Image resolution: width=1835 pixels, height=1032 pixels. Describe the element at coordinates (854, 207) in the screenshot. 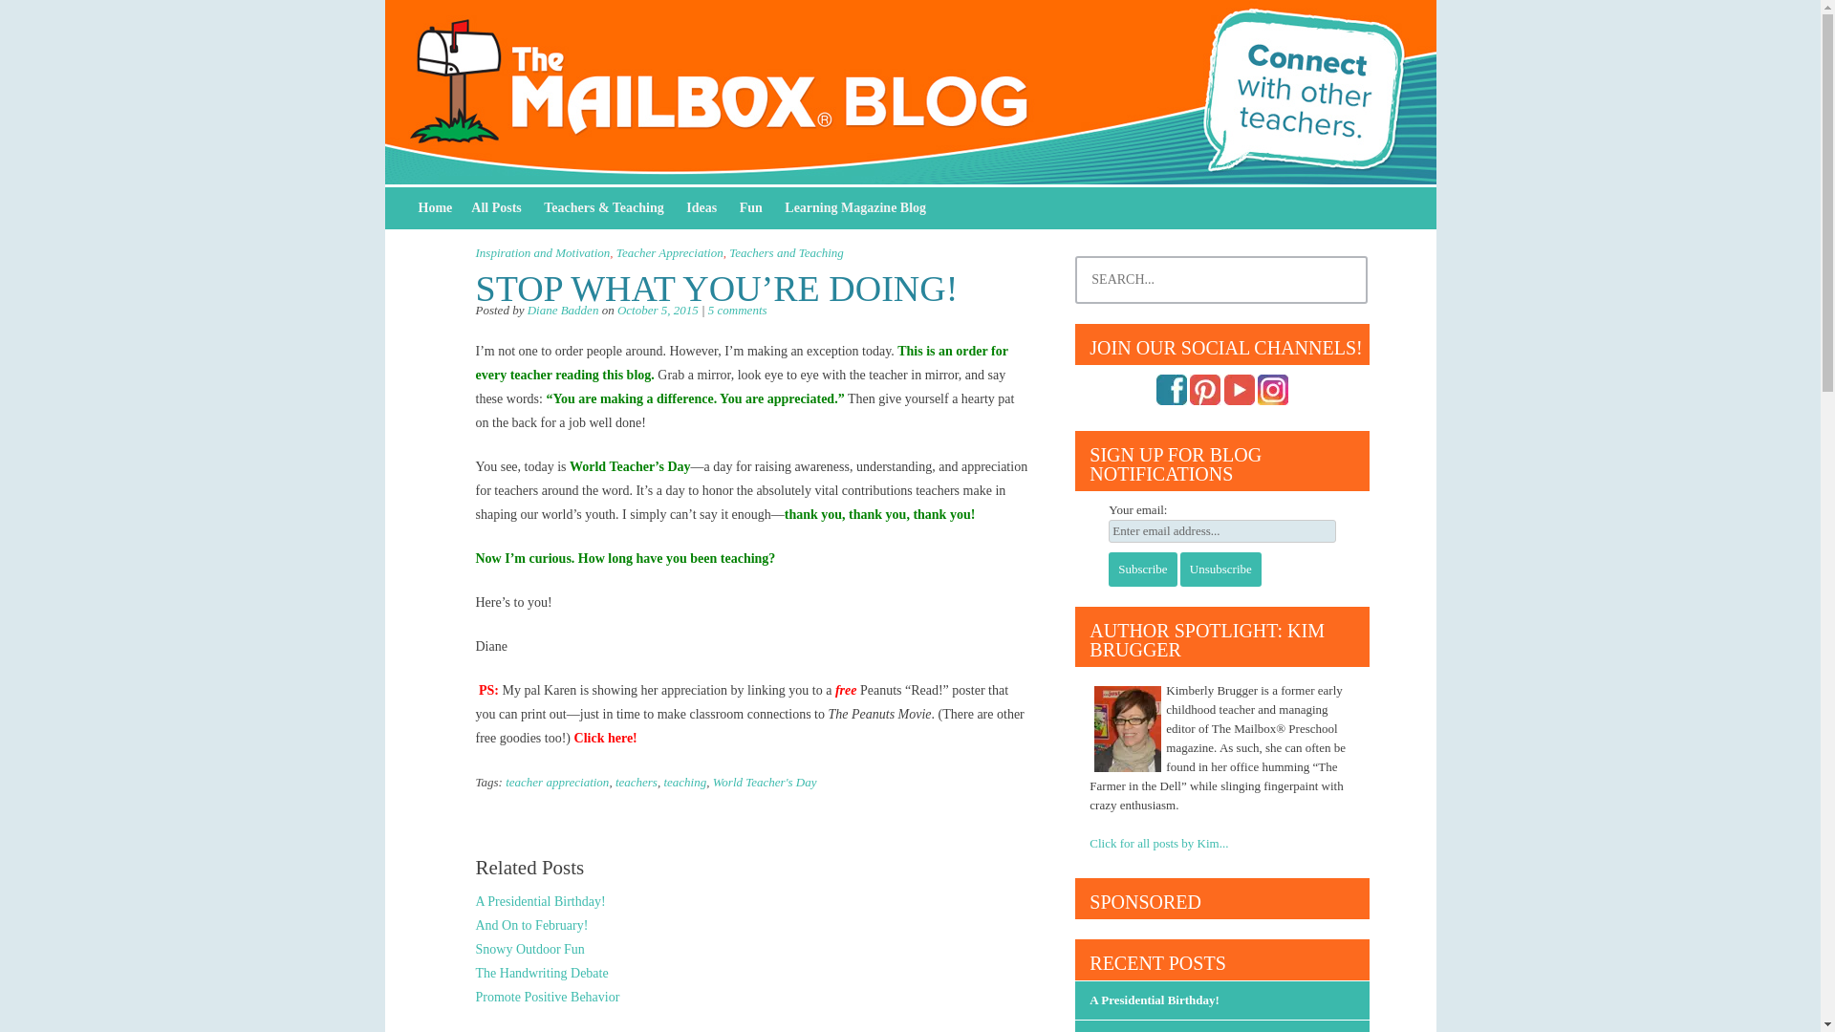

I see `lmb` at that location.